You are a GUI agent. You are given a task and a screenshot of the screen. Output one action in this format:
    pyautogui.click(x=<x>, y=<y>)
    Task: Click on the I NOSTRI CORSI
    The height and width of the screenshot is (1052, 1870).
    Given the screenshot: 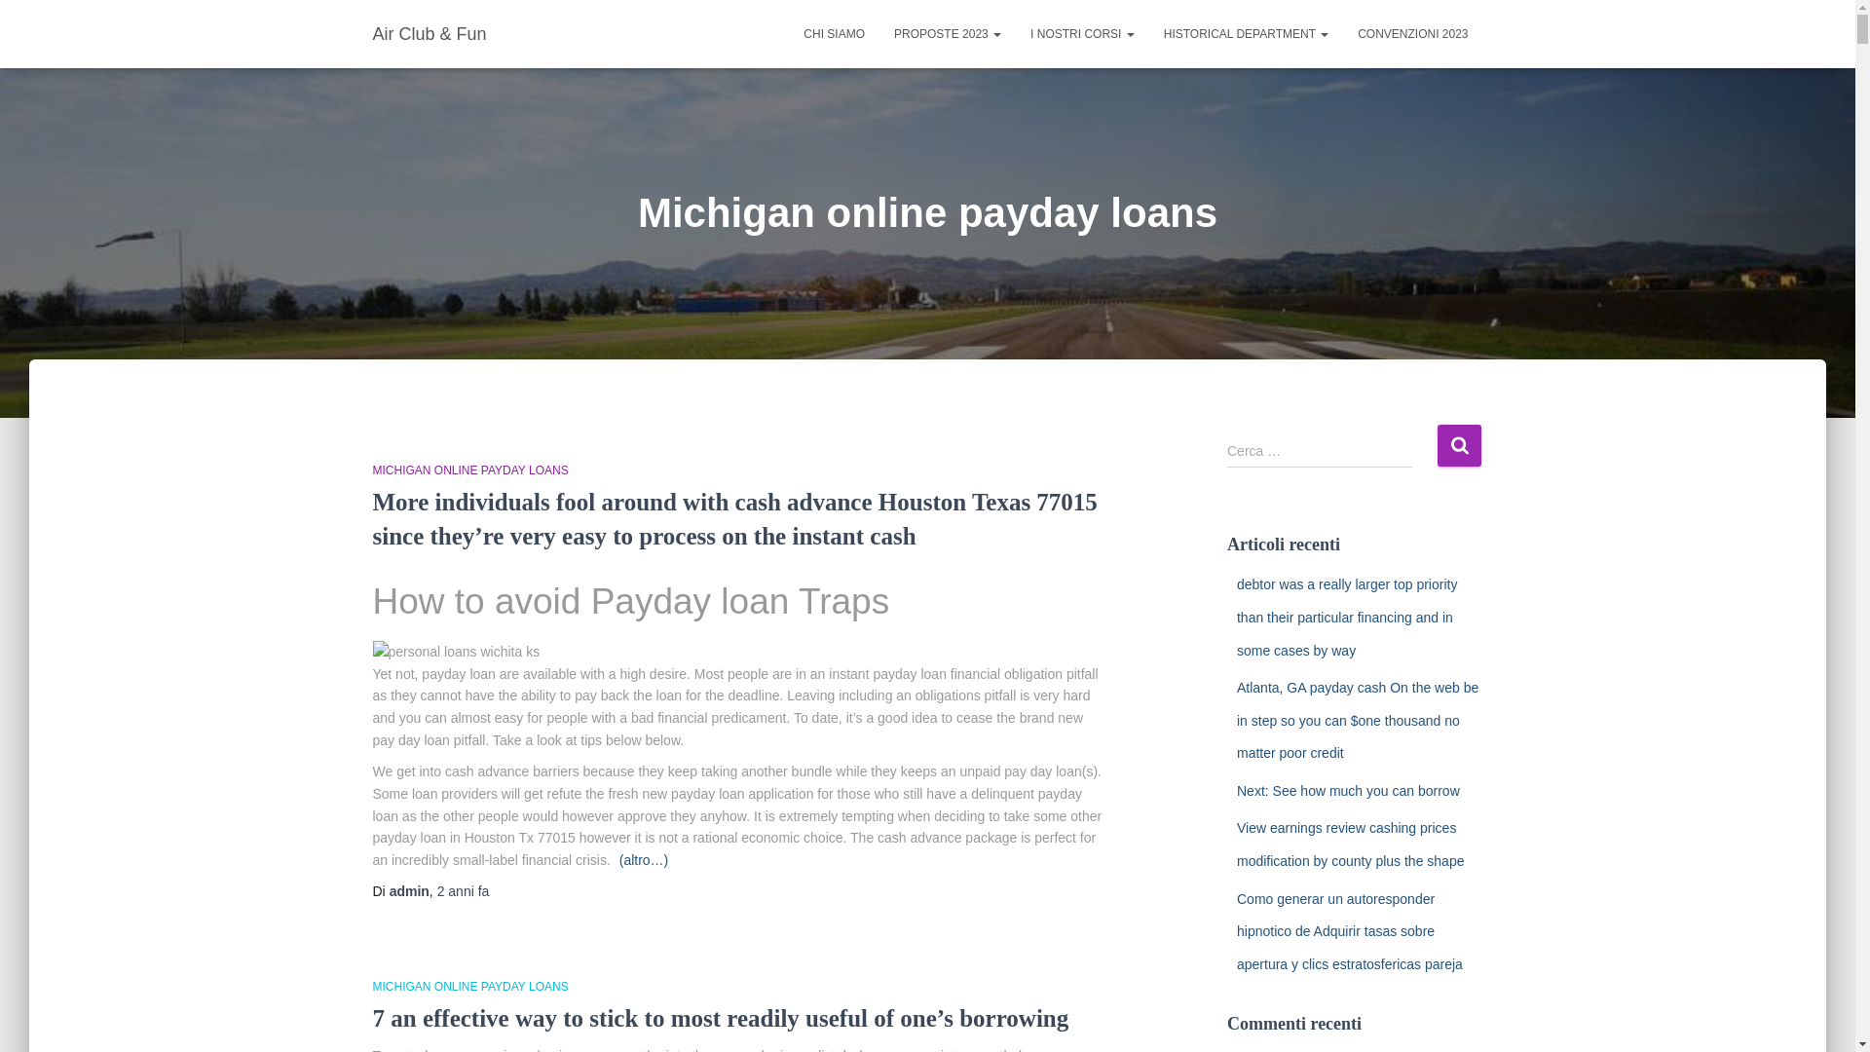 What is the action you would take?
    pyautogui.click(x=1082, y=33)
    